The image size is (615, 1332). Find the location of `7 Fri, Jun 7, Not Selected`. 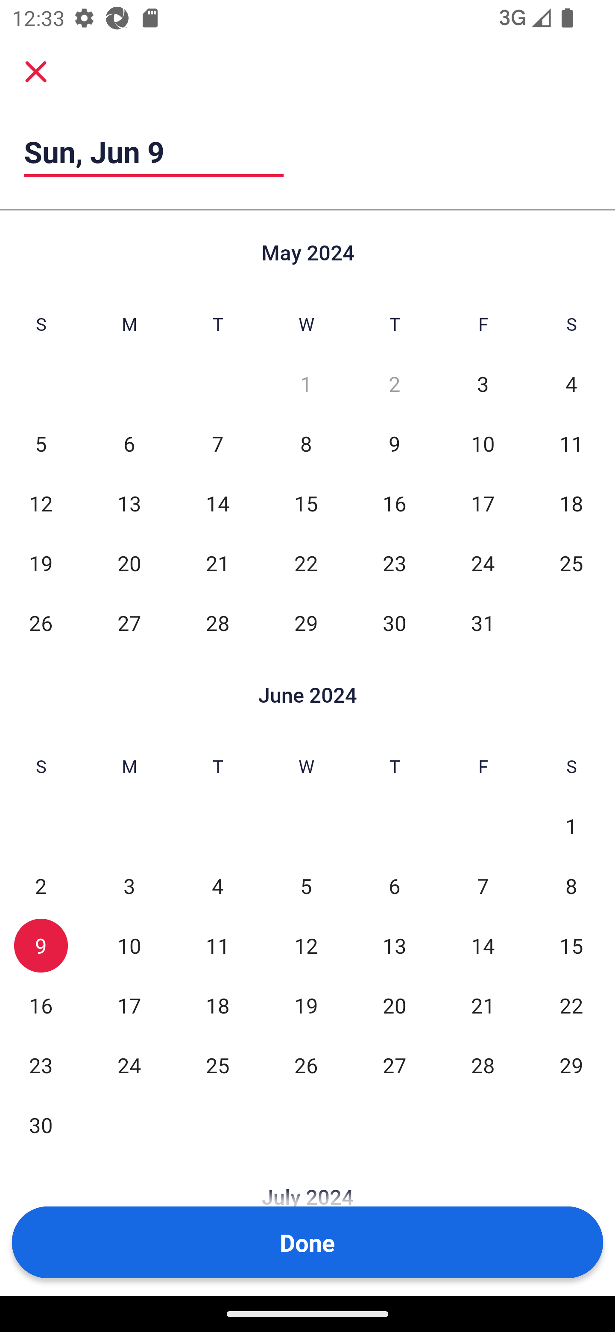

7 Fri, Jun 7, Not Selected is located at coordinates (483, 886).